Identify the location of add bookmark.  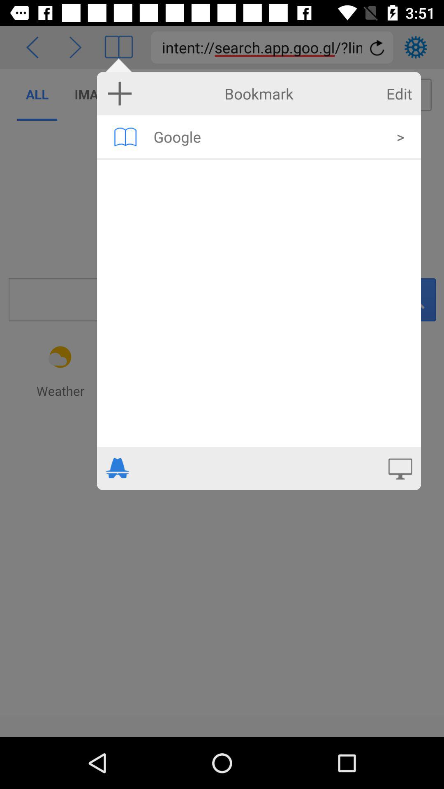
(120, 93).